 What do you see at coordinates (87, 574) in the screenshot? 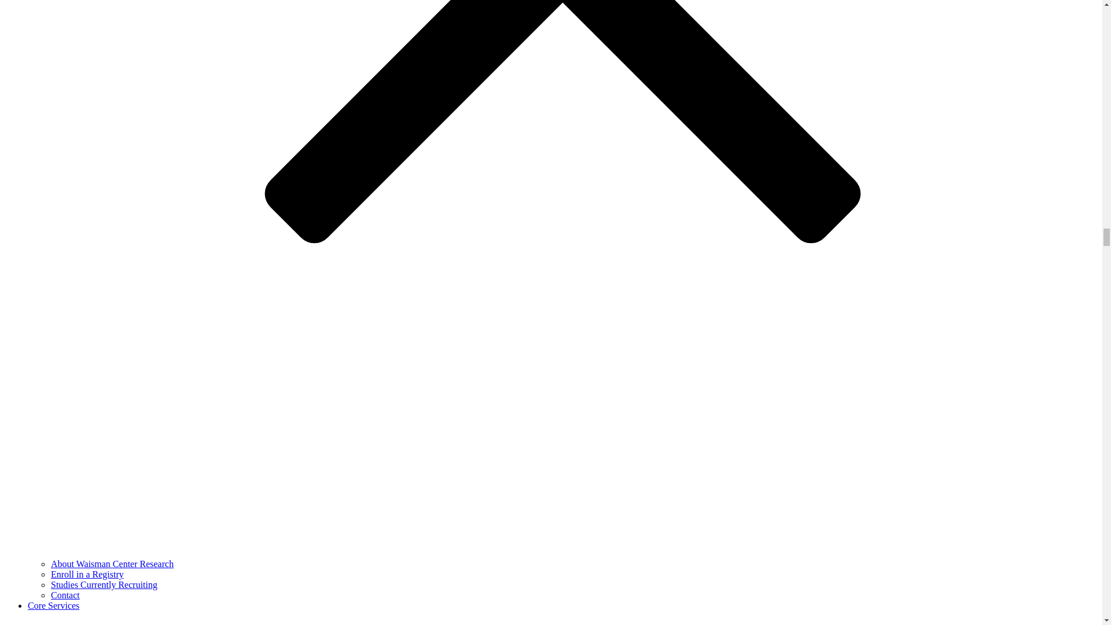
I see `Enroll in a Registry` at bounding box center [87, 574].